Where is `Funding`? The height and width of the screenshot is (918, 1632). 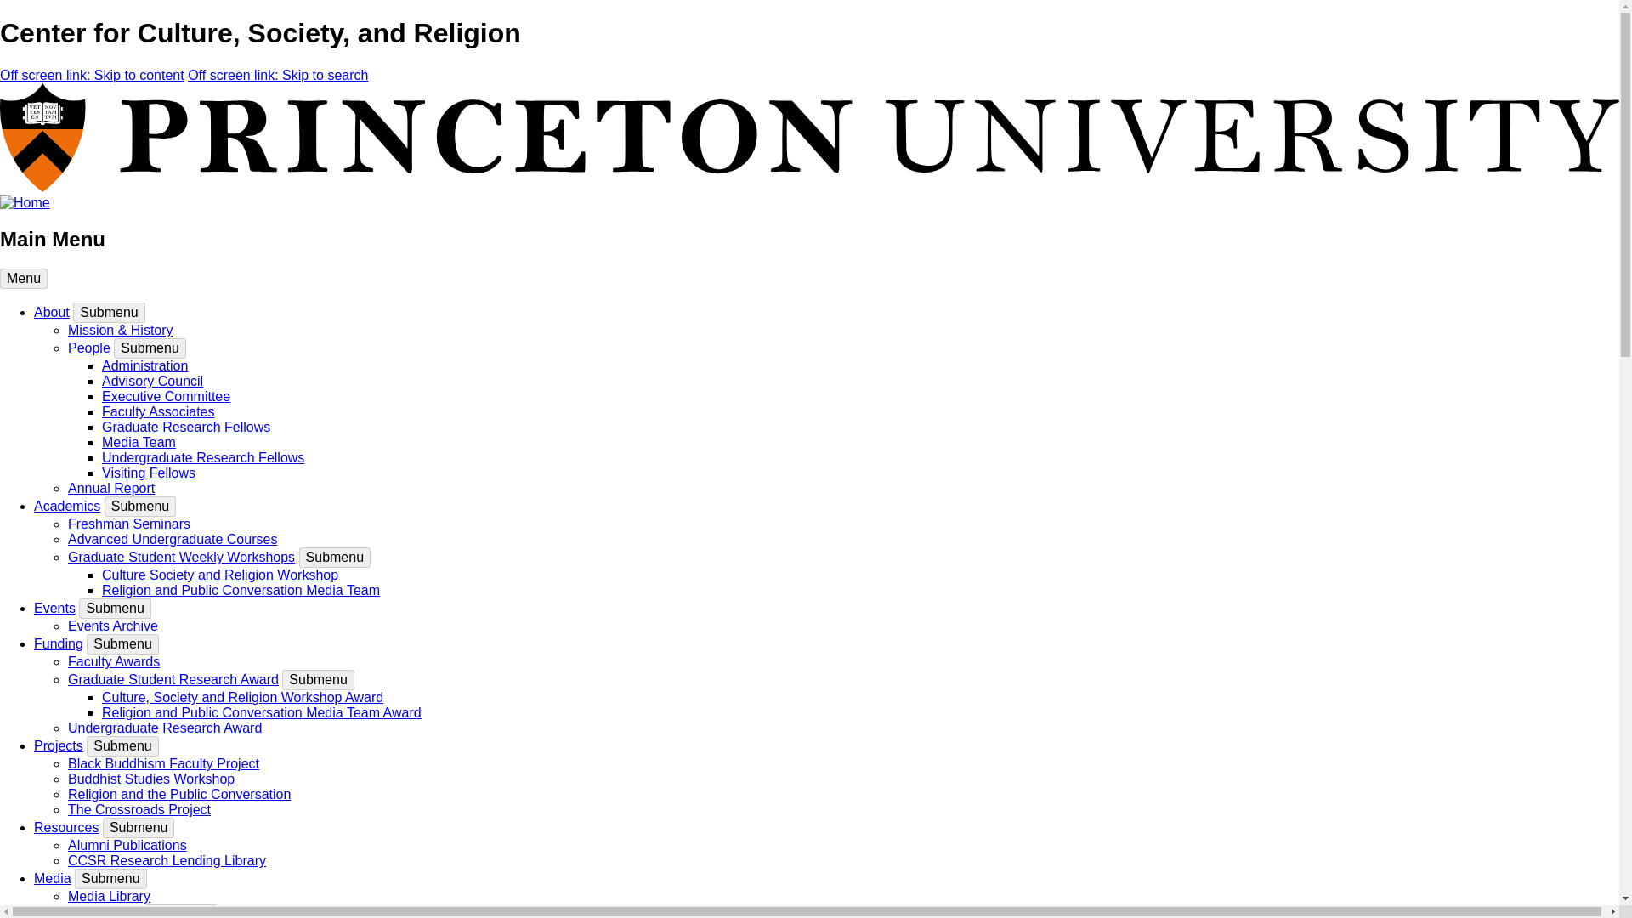
Funding is located at coordinates (58, 643).